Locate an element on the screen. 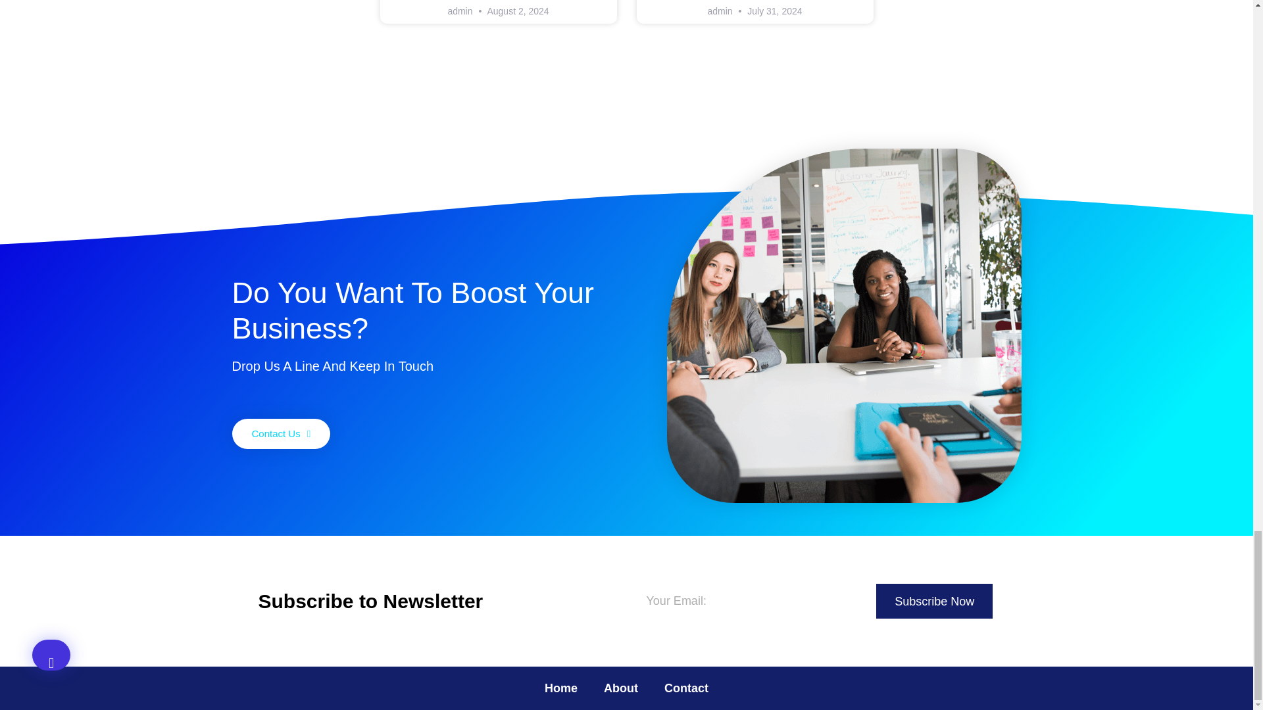 This screenshot has height=710, width=1263. Contact Us is located at coordinates (280, 434).